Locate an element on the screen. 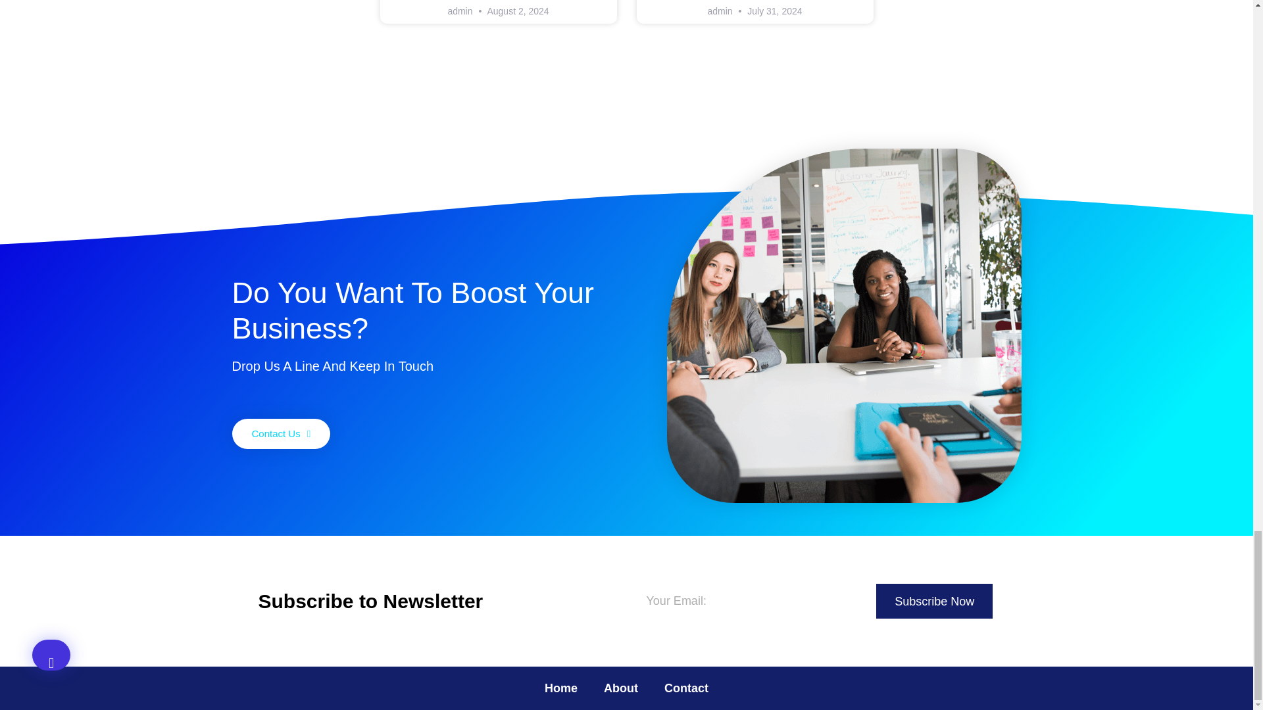 This screenshot has height=710, width=1263. Contact Us is located at coordinates (280, 434).